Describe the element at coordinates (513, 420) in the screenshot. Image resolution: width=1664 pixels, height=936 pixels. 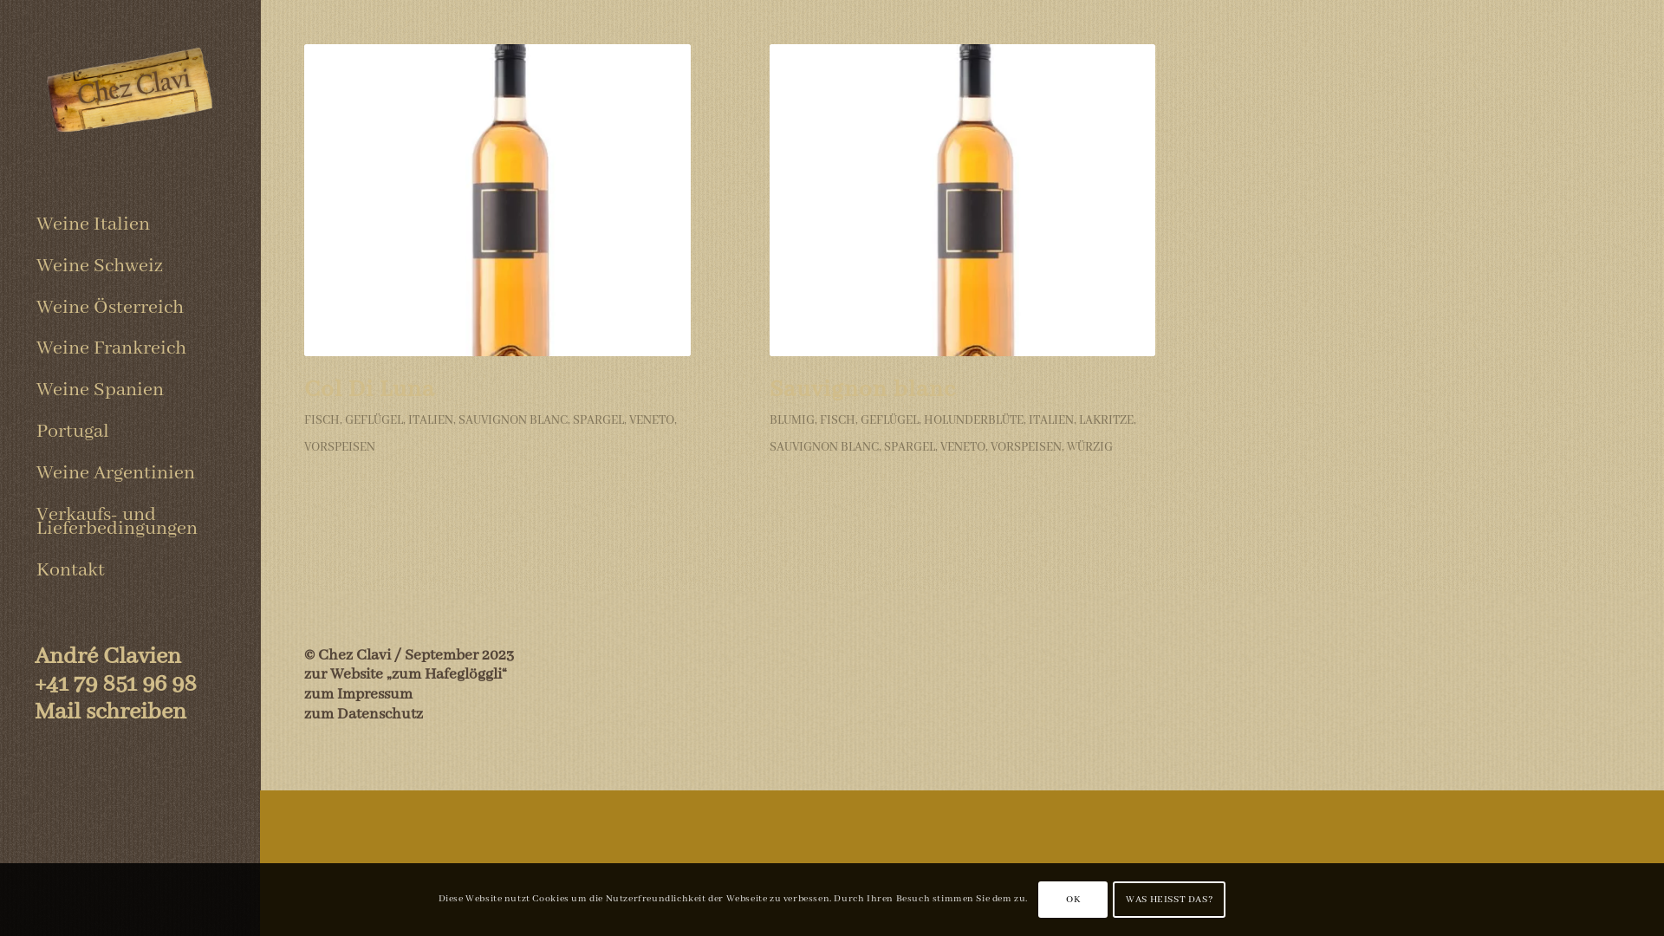
I see `SAUVIGNON BLANC` at that location.